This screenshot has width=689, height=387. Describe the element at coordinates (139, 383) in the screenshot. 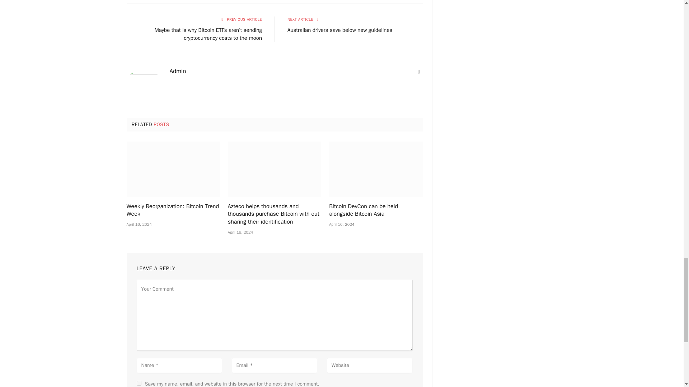

I see `yes` at that location.